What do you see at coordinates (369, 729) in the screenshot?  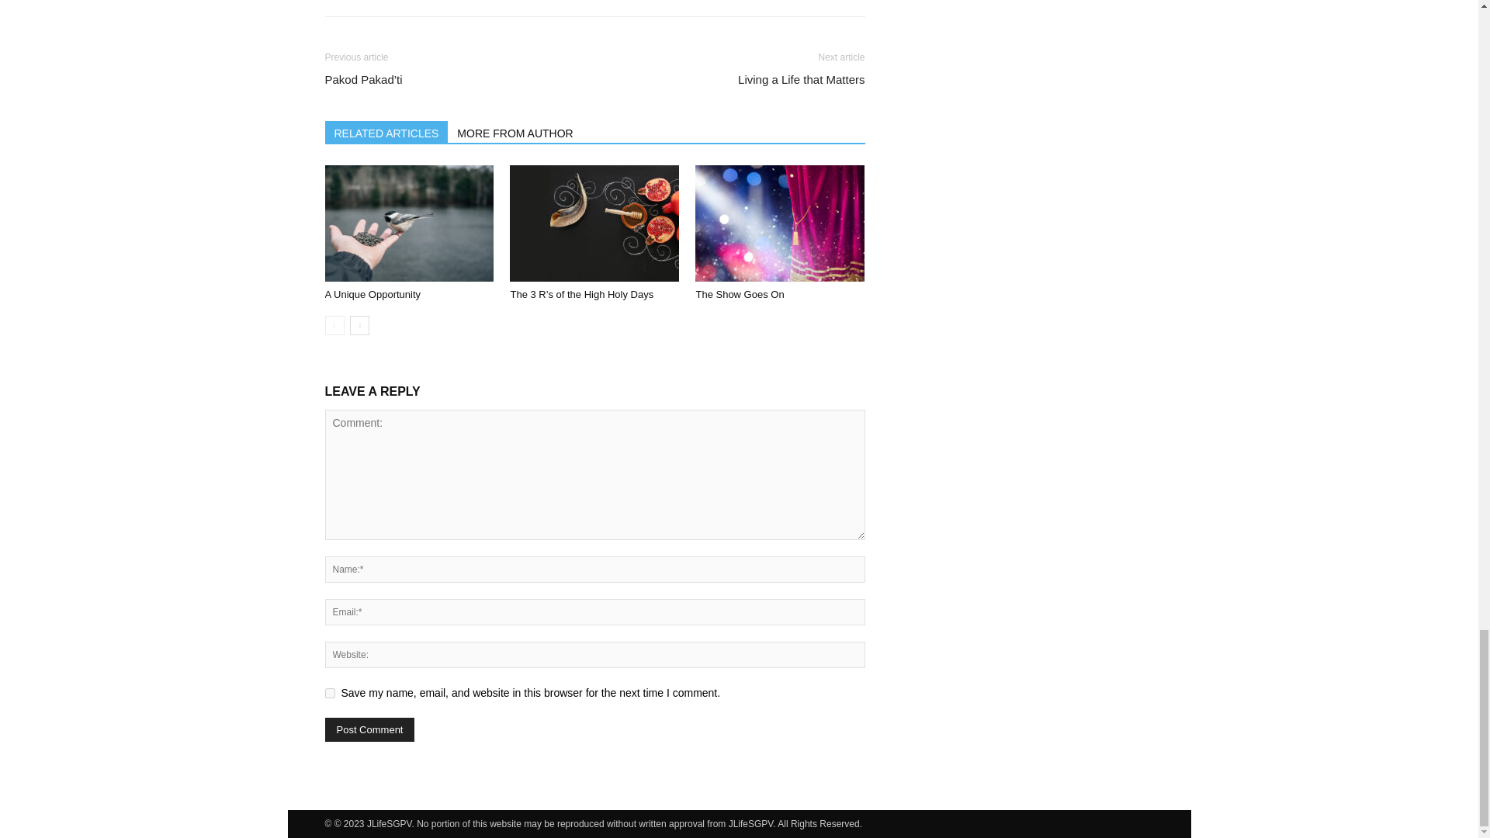 I see `Post Comment` at bounding box center [369, 729].